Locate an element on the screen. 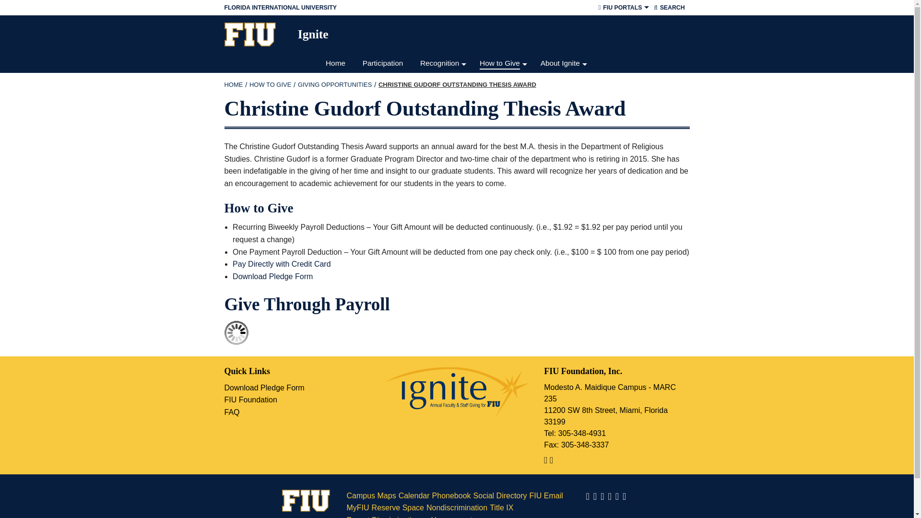 This screenshot has width=921, height=518. Planned Giving is located at coordinates (504, 102).